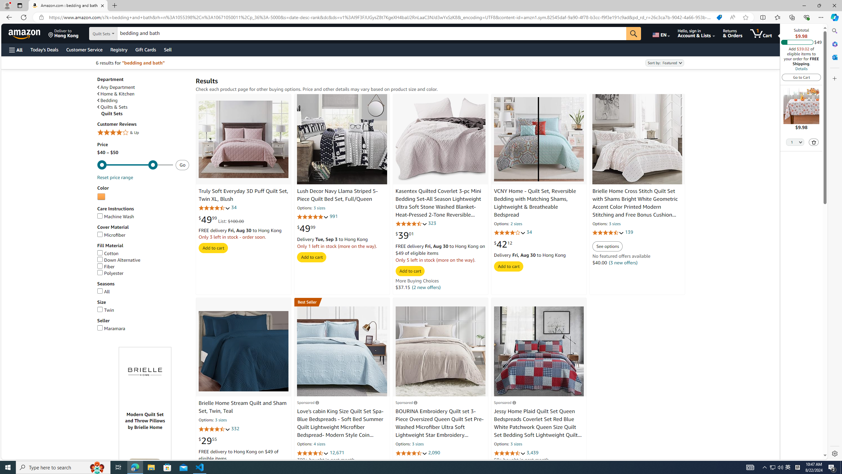 The width and height of the screenshot is (842, 474). Describe the element at coordinates (319, 444) in the screenshot. I see `4 sizes` at that location.